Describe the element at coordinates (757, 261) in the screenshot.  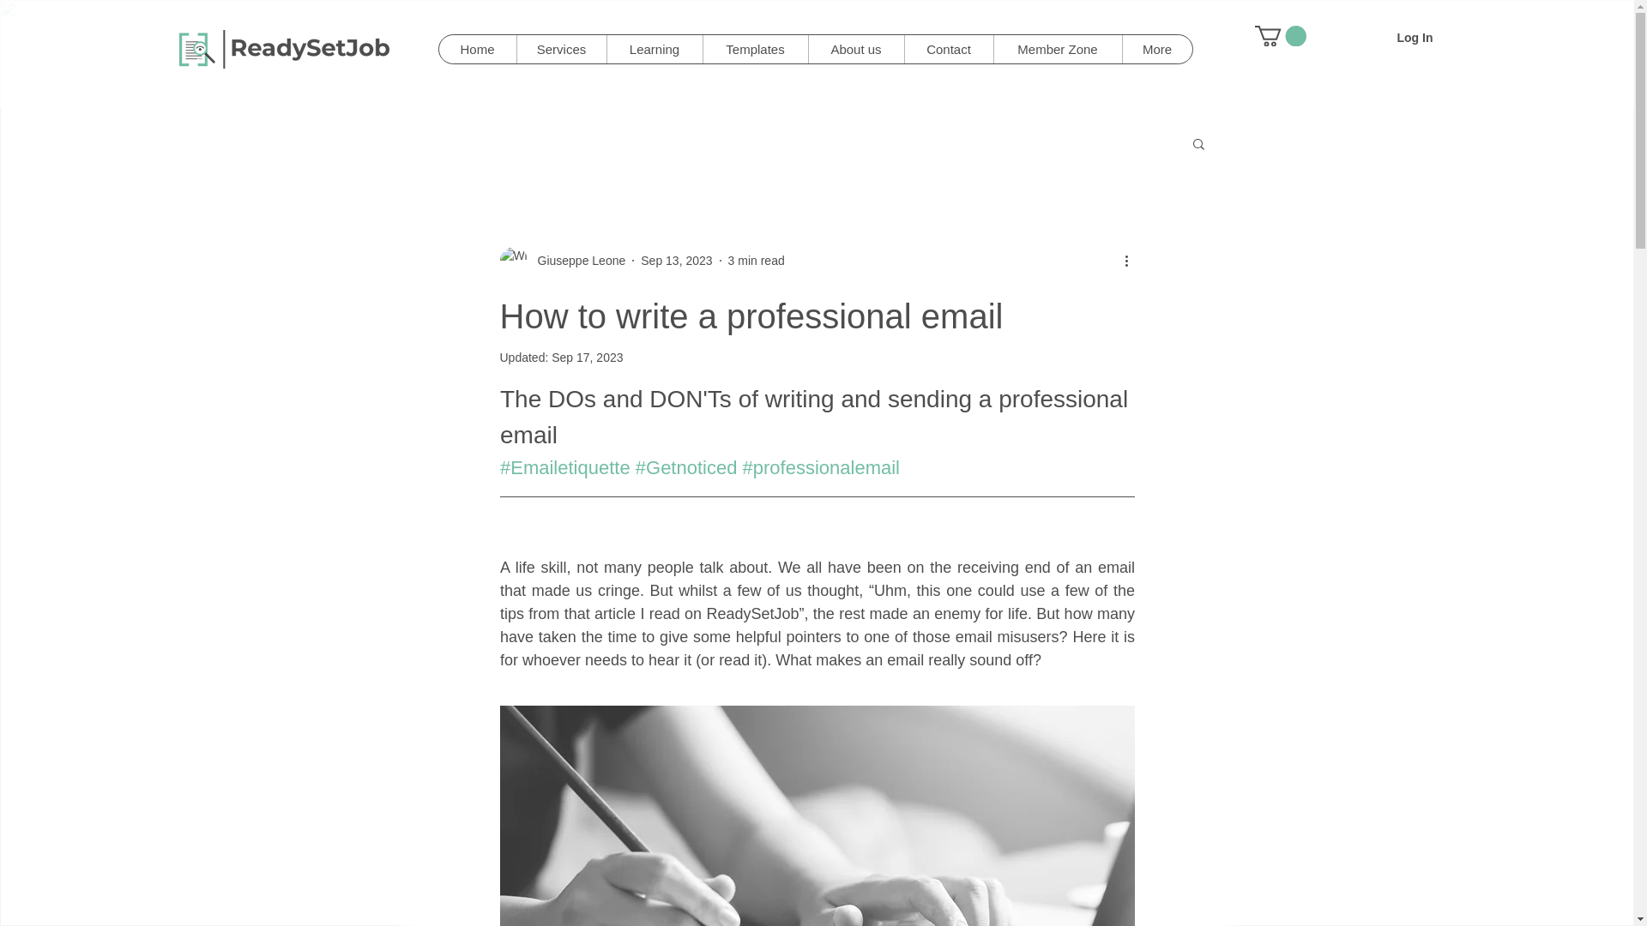
I see `3 min read` at that location.